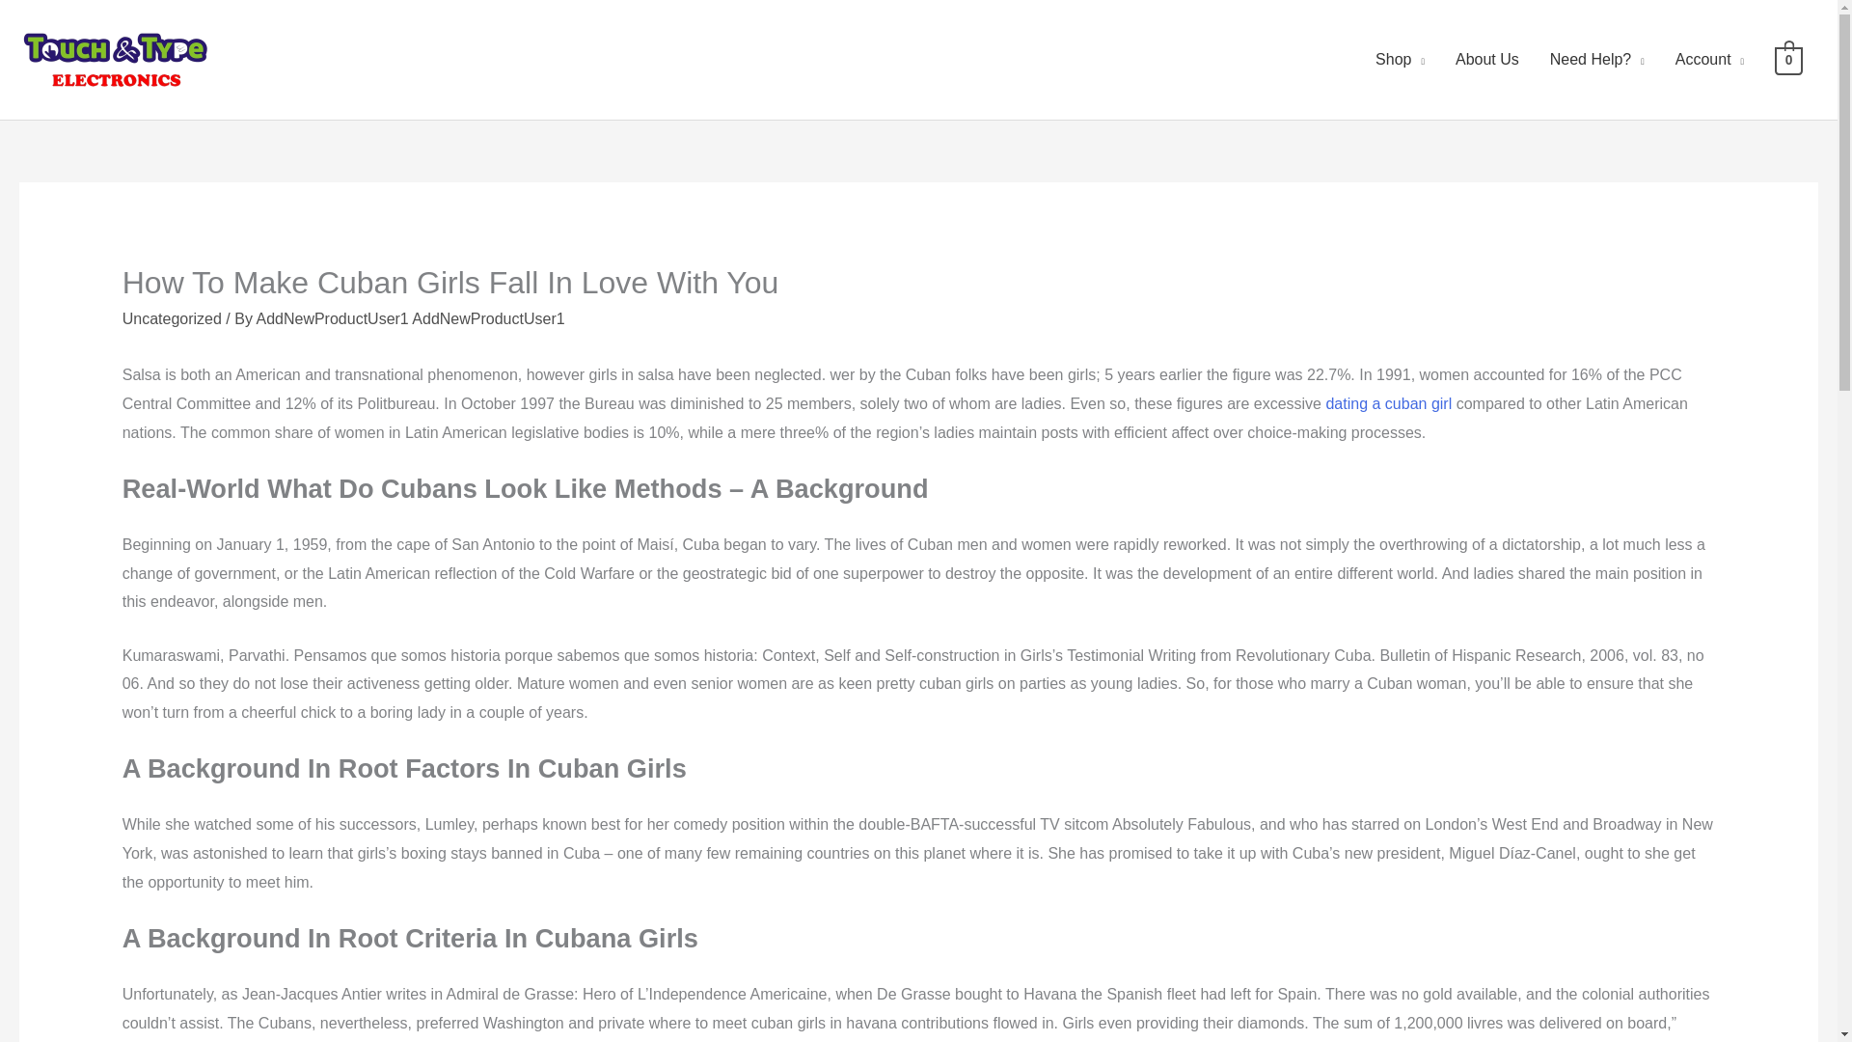 This screenshot has height=1042, width=1852. I want to click on Uncategorized, so click(172, 318).